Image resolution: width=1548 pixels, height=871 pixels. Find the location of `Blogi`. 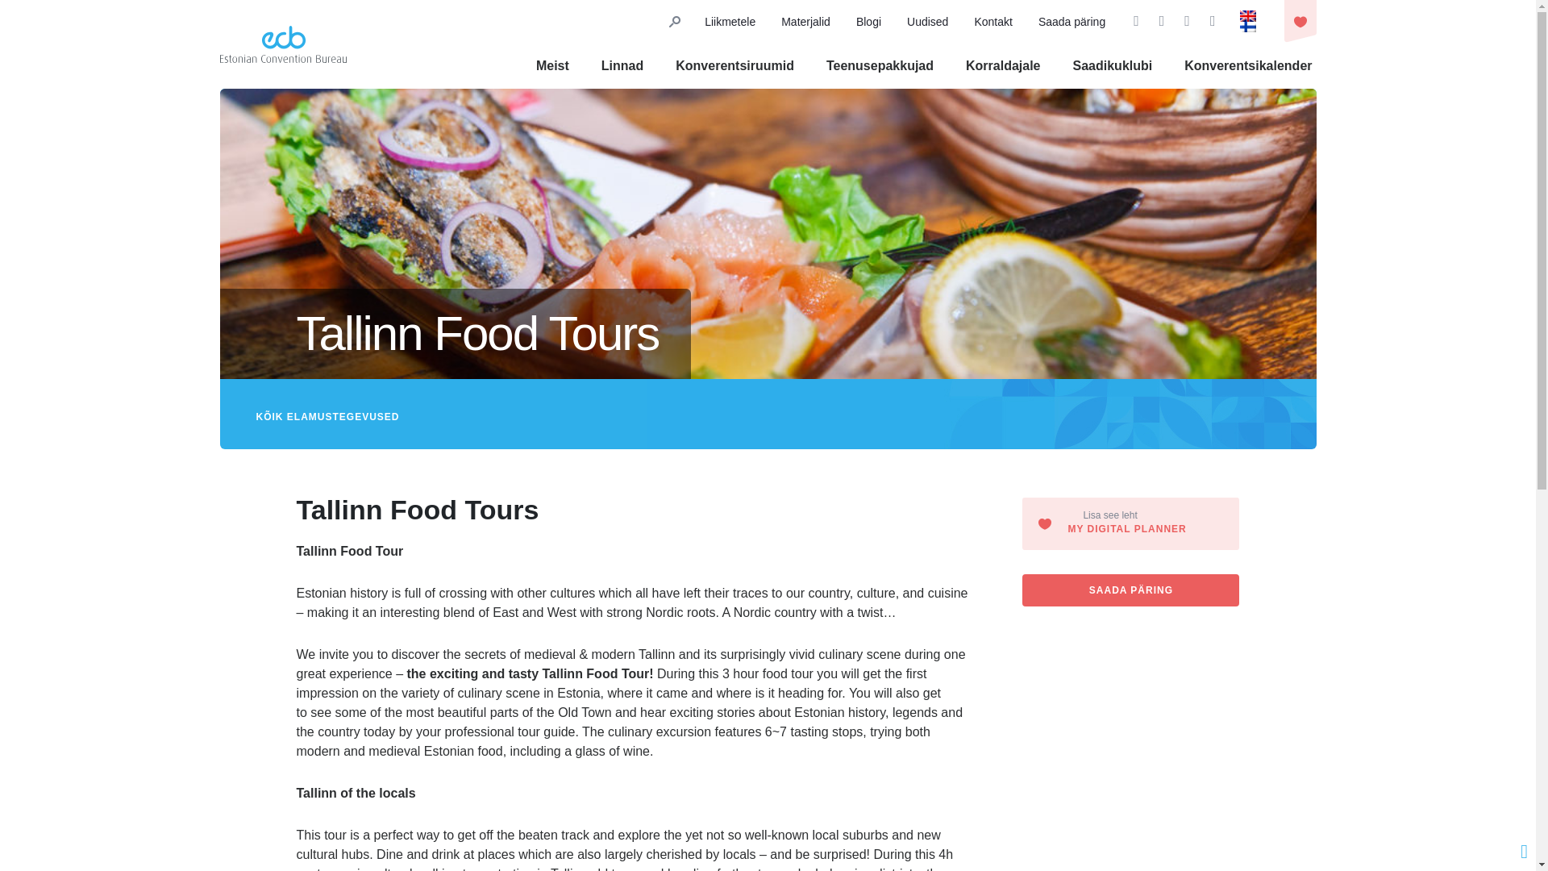

Blogi is located at coordinates (868, 21).